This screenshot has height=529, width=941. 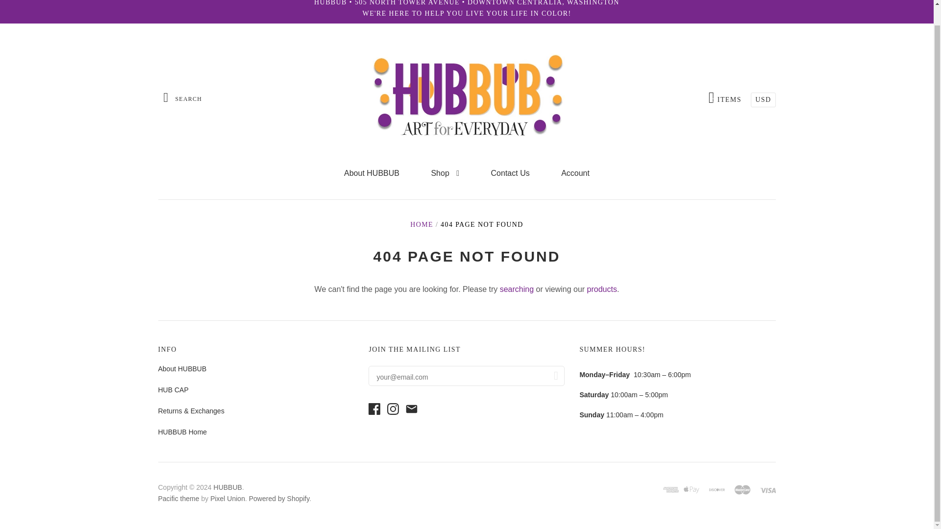 What do you see at coordinates (376, 412) in the screenshot?
I see `Facebook` at bounding box center [376, 412].